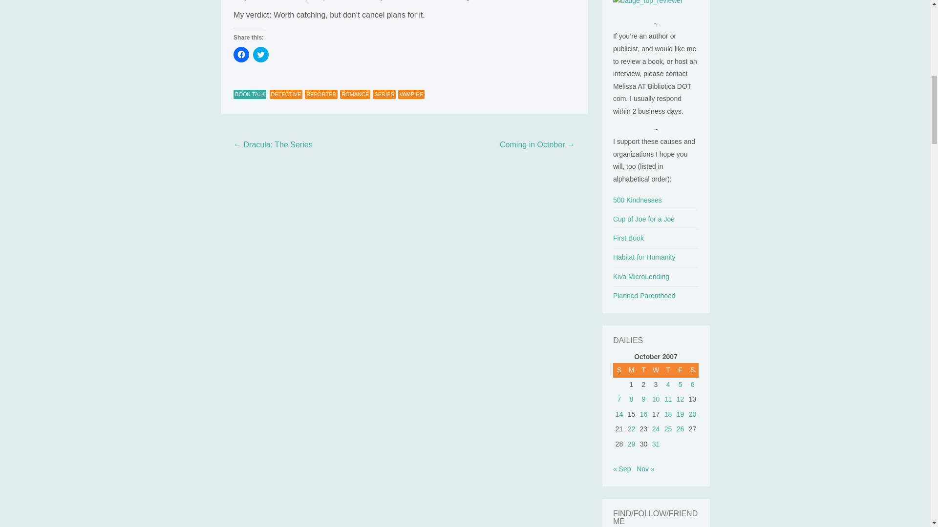 The height and width of the screenshot is (527, 938). Describe the element at coordinates (321, 95) in the screenshot. I see `REPORTER` at that location.